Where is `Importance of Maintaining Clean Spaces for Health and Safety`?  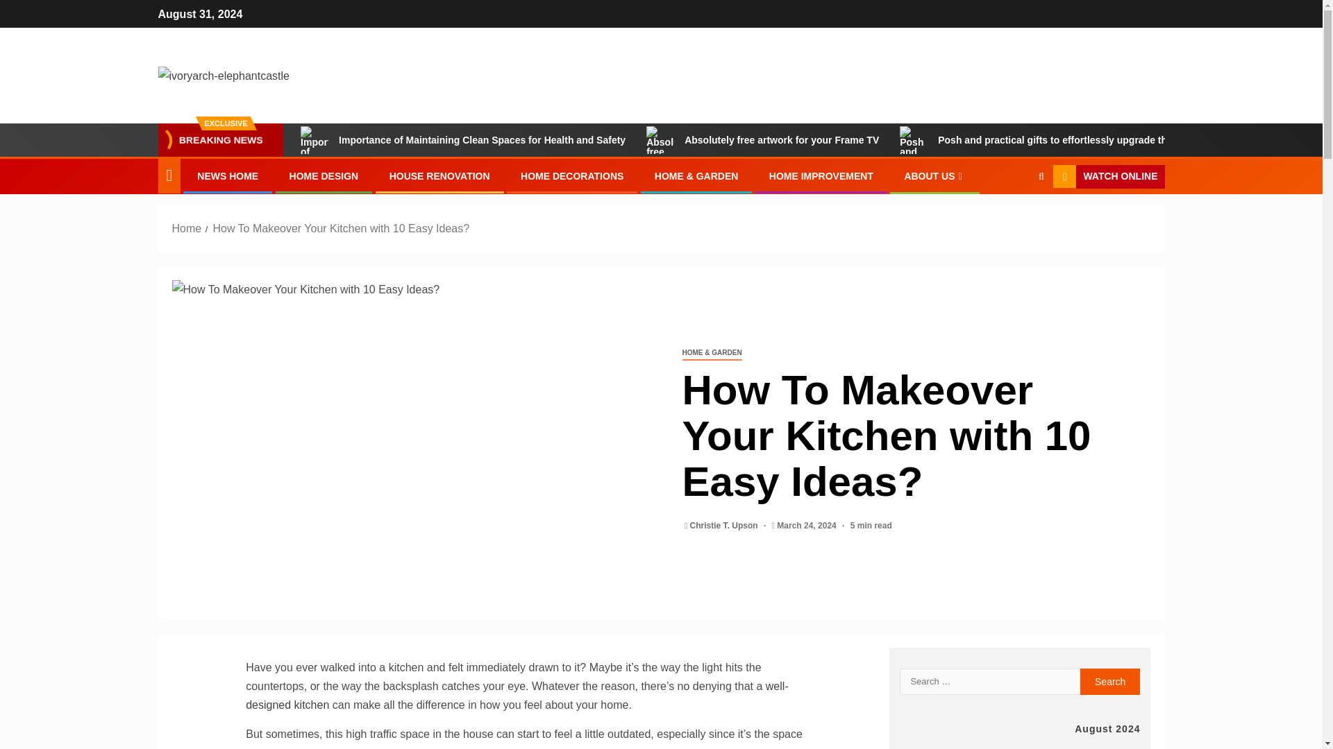 Importance of Maintaining Clean Spaces for Health and Safety is located at coordinates (462, 140).